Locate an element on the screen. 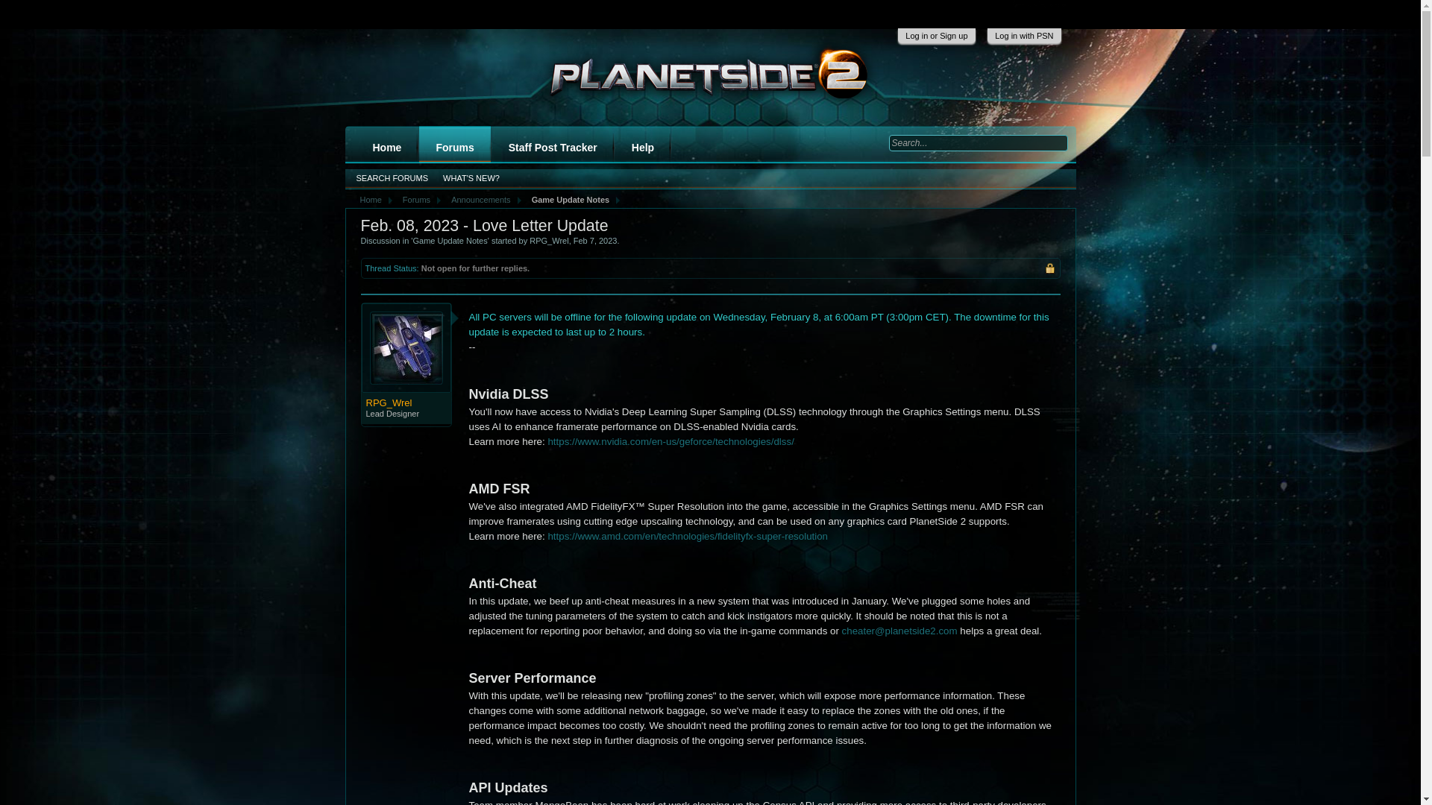 The height and width of the screenshot is (805, 1432). Forums is located at coordinates (454, 146).